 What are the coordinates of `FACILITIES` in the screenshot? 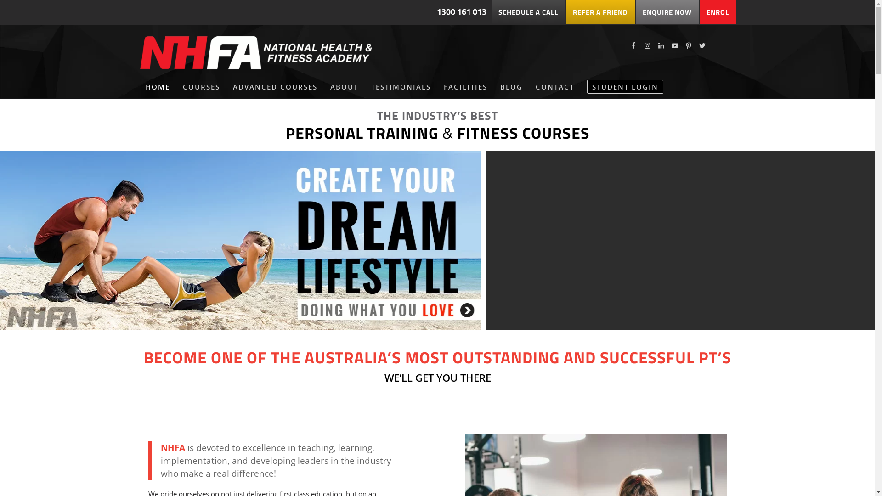 It's located at (466, 87).